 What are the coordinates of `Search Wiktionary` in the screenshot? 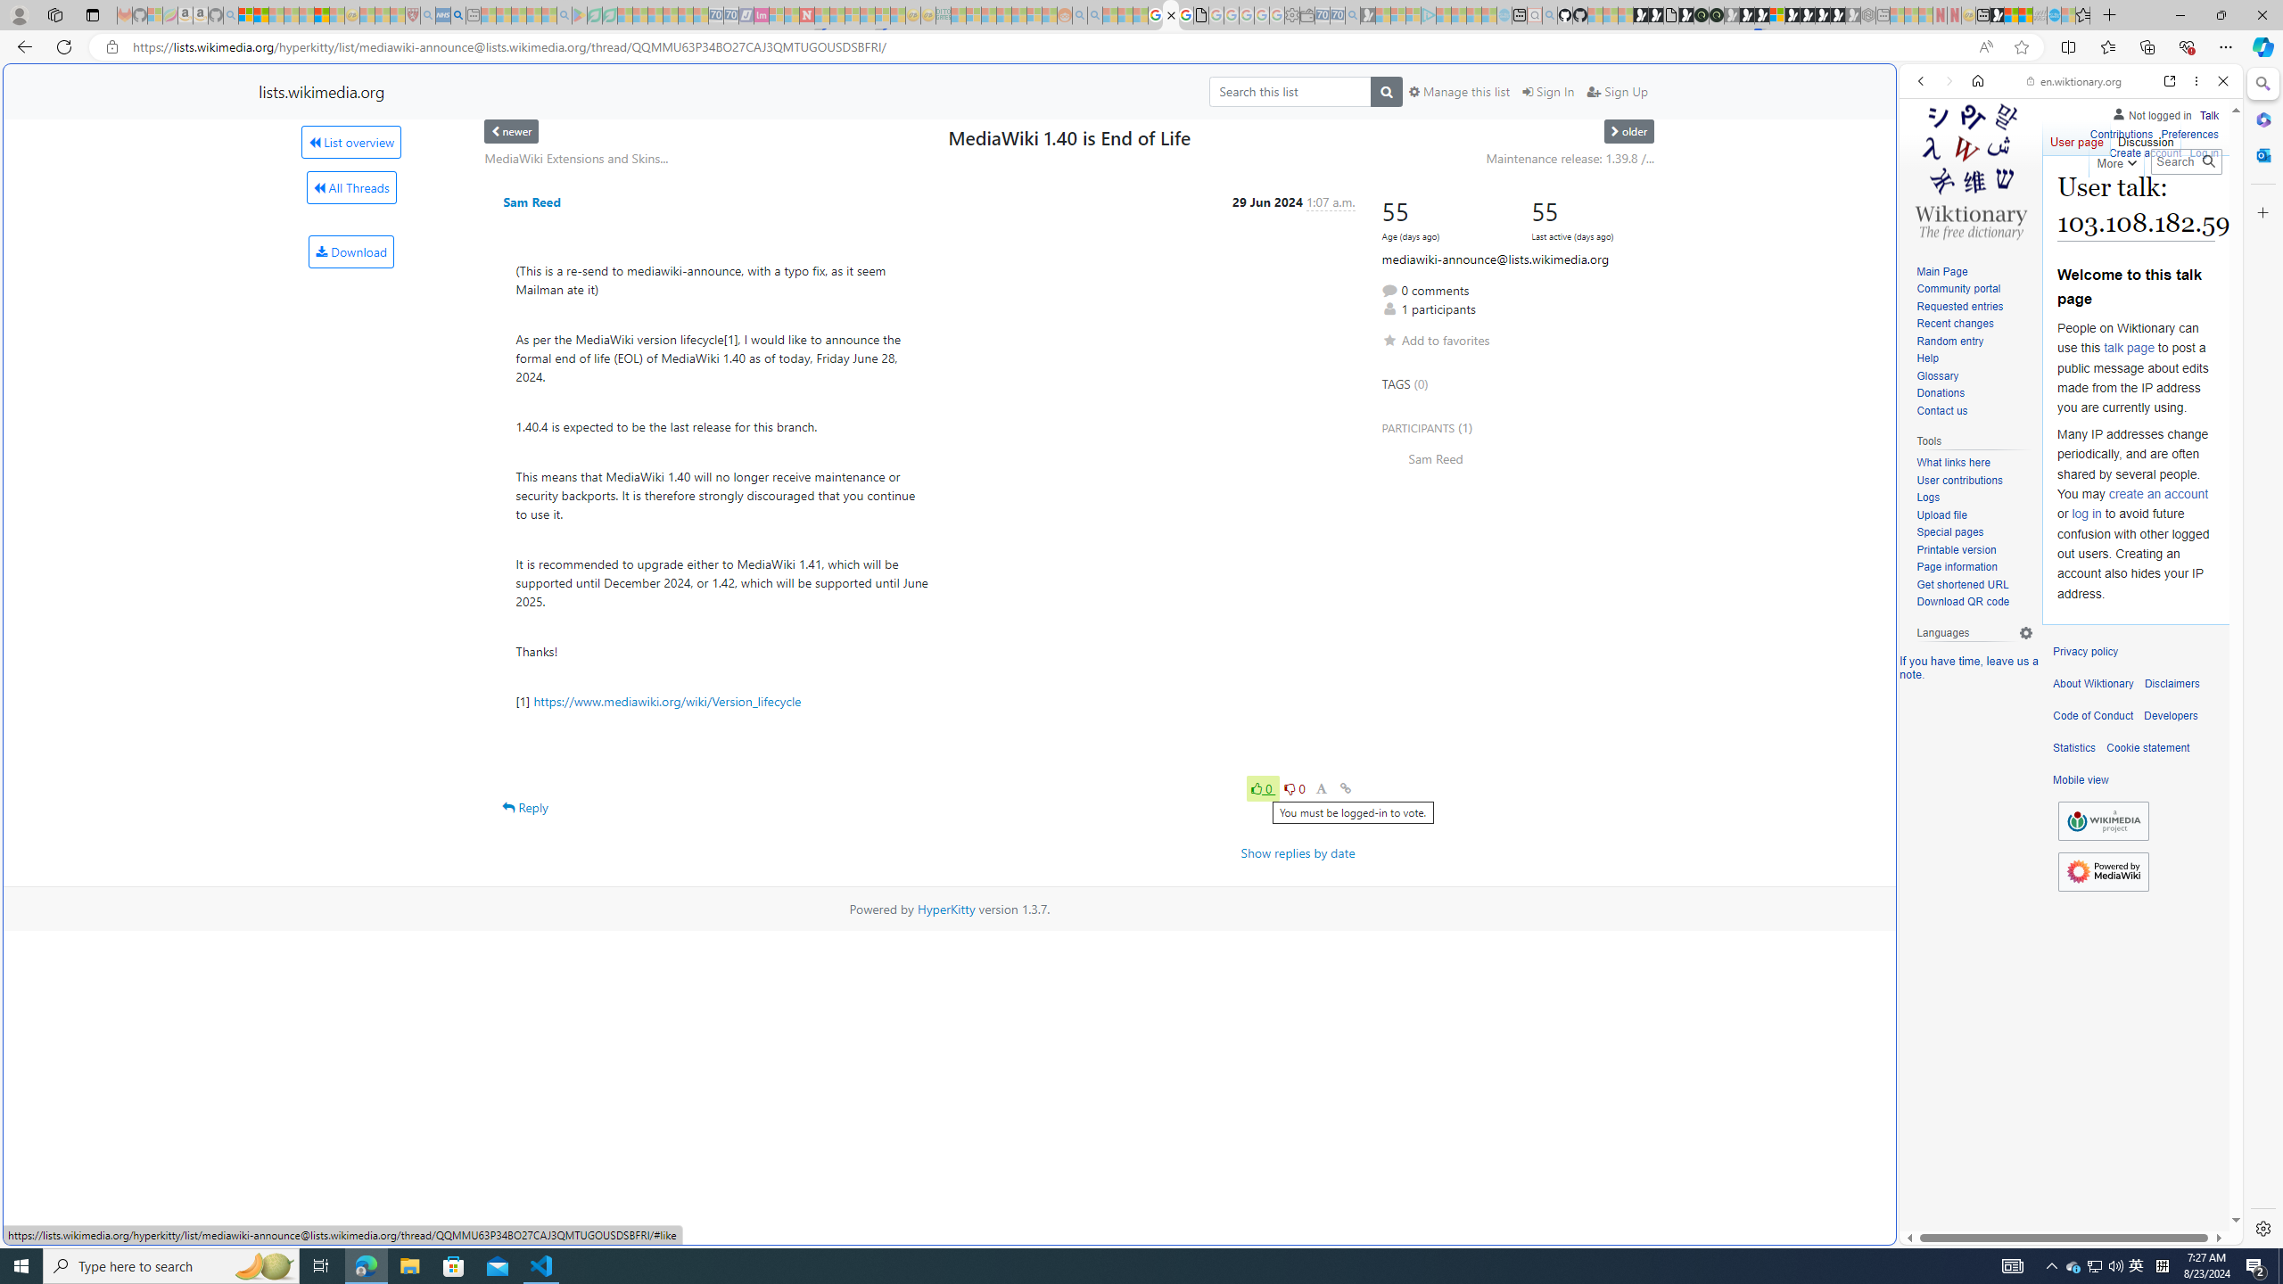 It's located at (2185, 161).